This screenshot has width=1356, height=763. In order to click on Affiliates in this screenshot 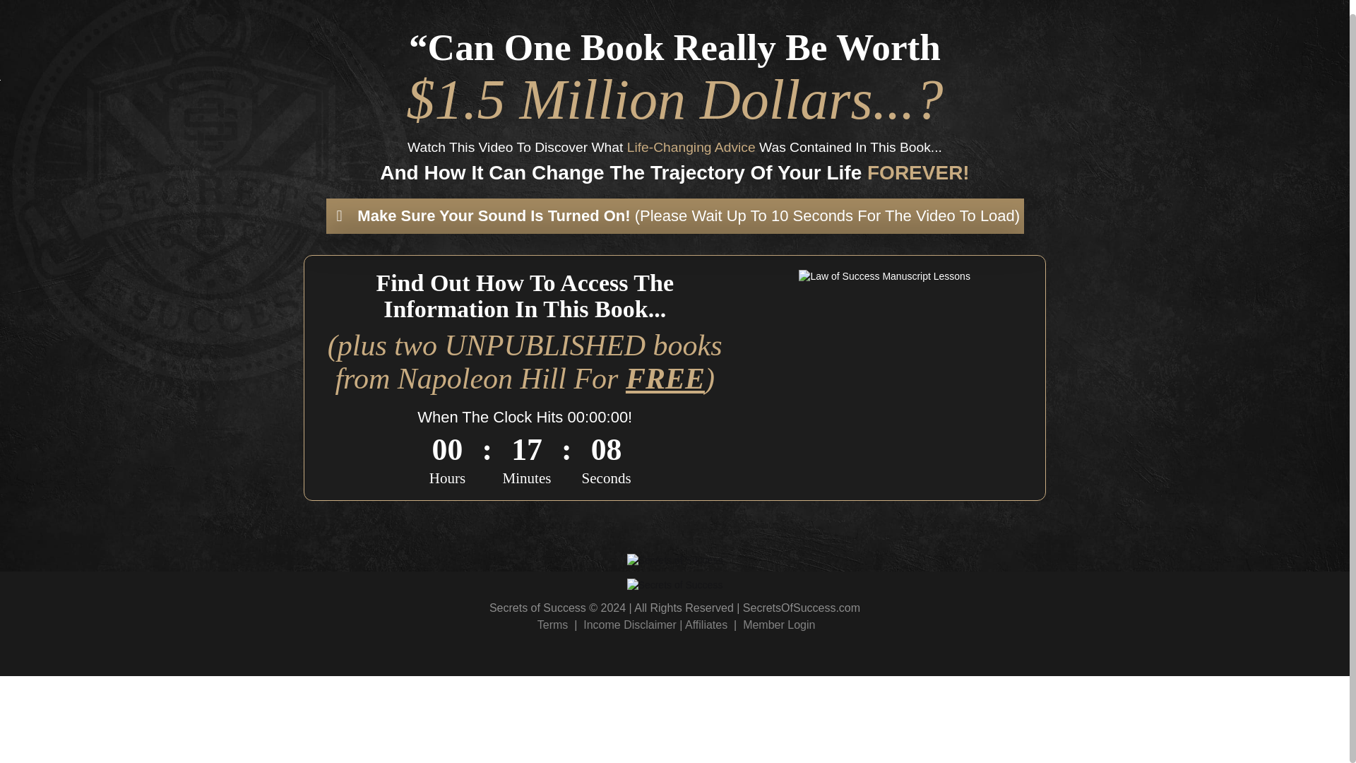, I will do `click(706, 625)`.